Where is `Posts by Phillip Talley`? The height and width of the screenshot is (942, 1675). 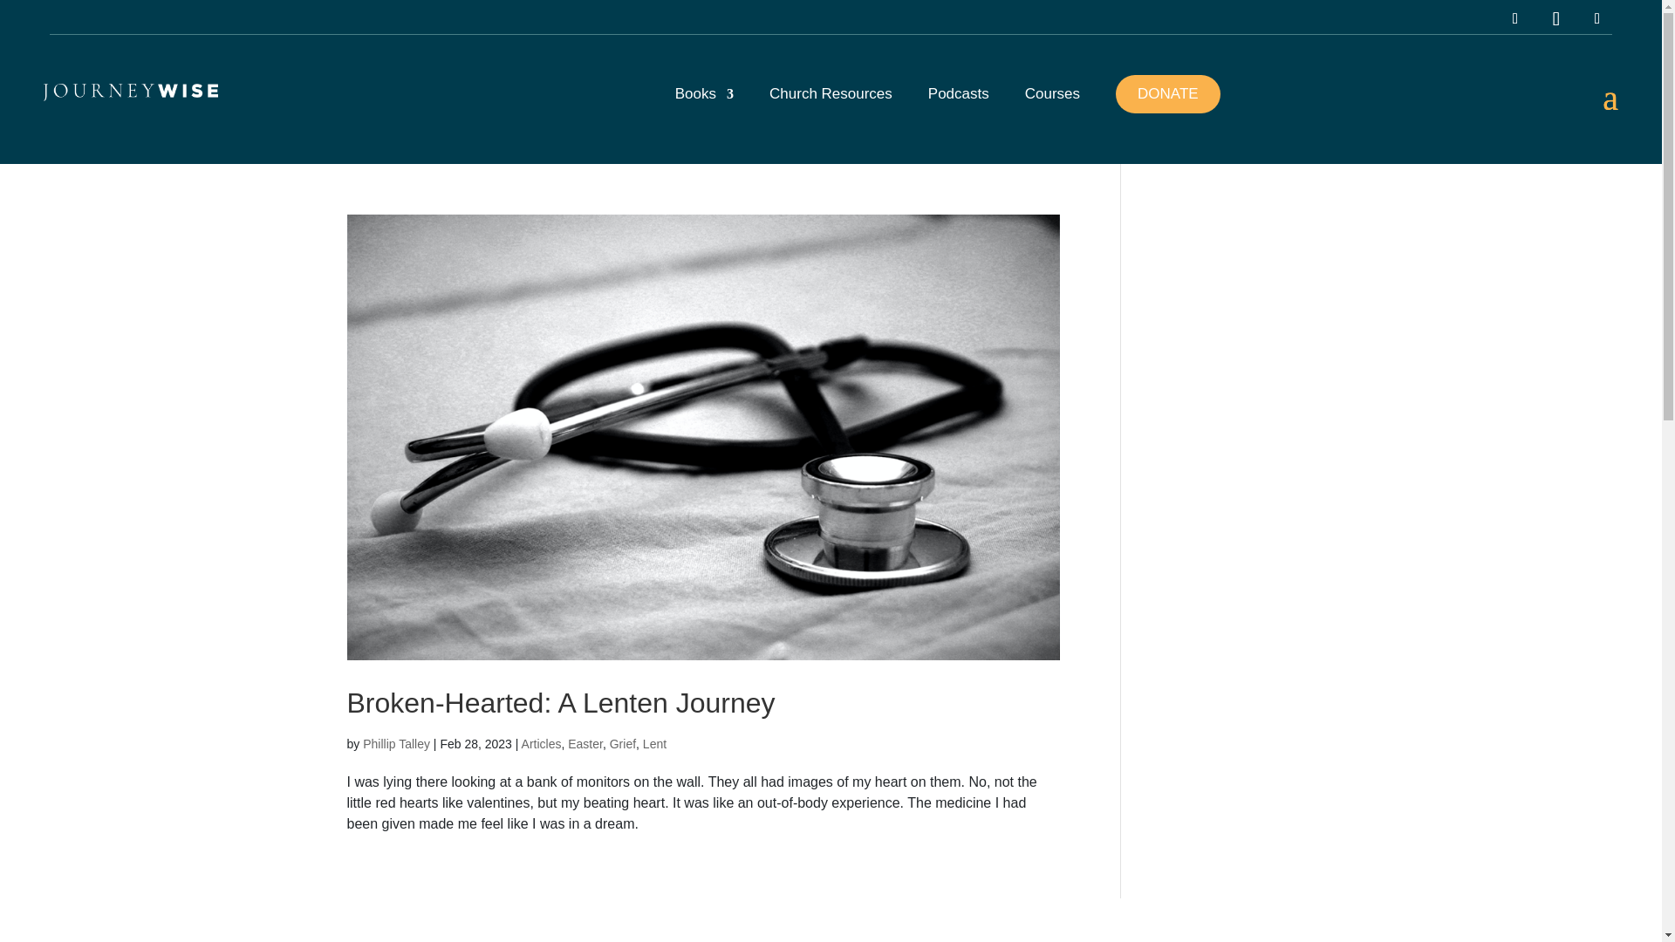 Posts by Phillip Talley is located at coordinates (396, 743).